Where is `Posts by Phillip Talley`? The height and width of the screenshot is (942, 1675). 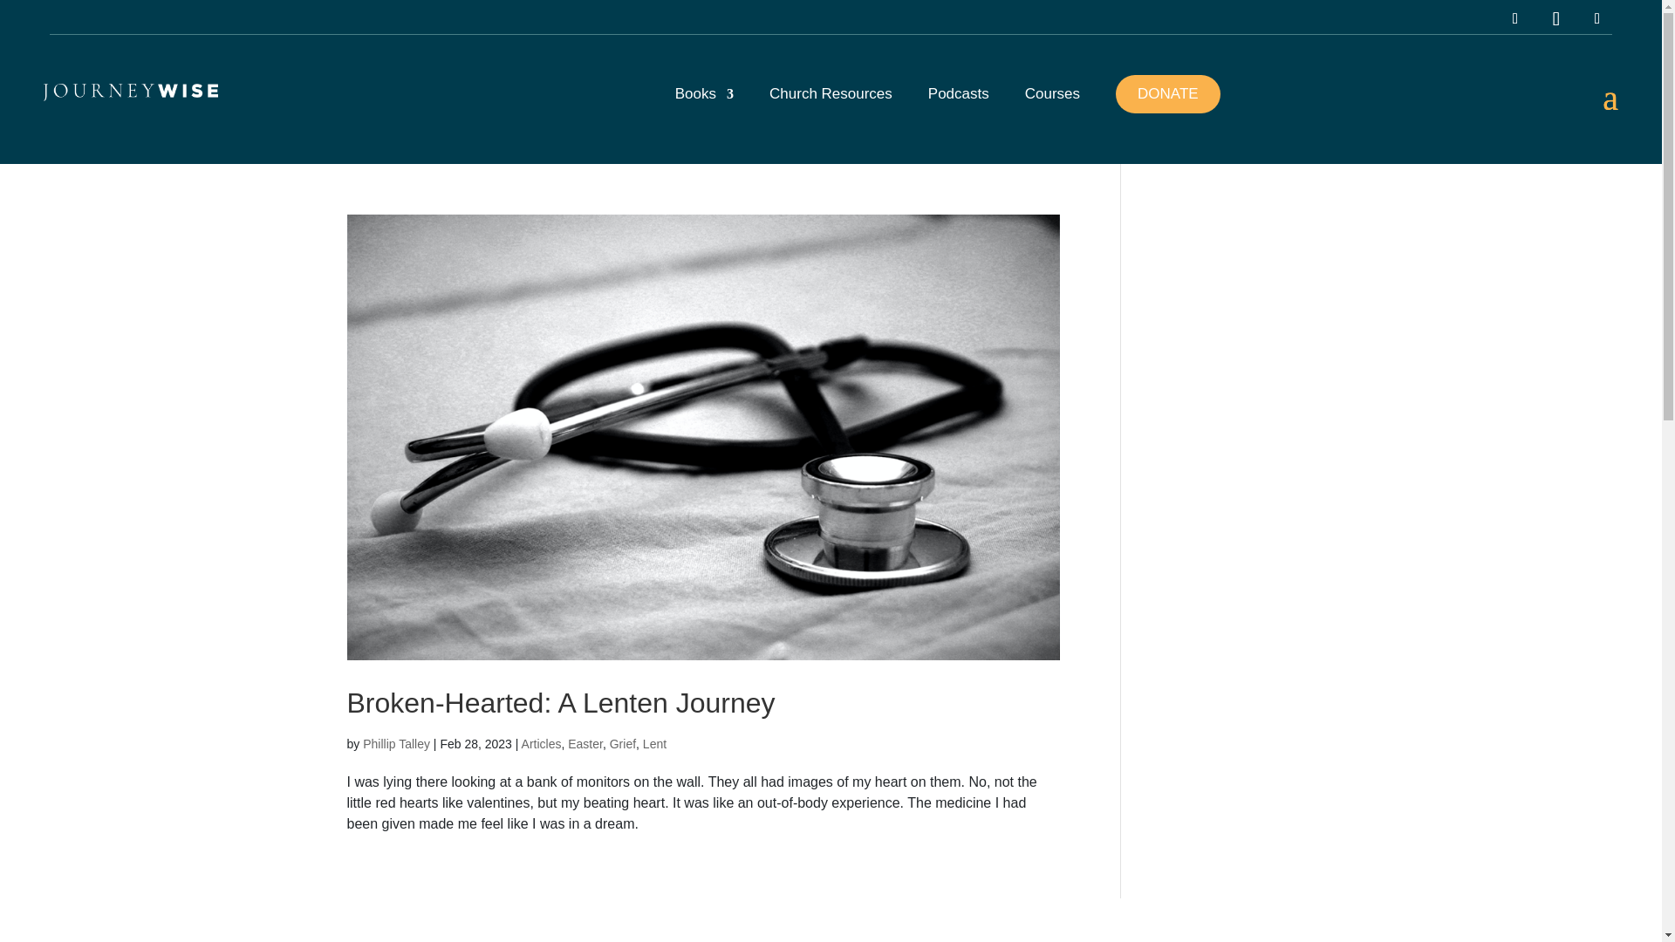 Posts by Phillip Talley is located at coordinates (396, 743).